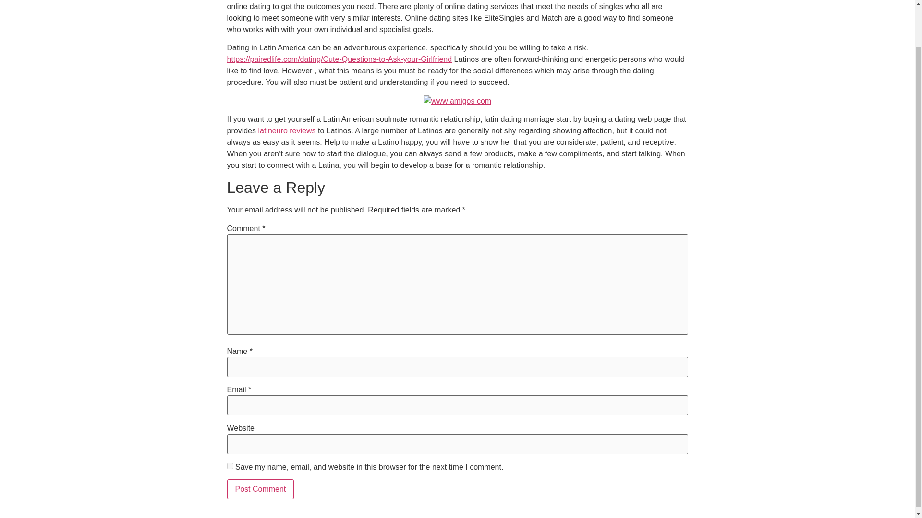  Describe the element at coordinates (260, 489) in the screenshot. I see `Post Comment` at that location.